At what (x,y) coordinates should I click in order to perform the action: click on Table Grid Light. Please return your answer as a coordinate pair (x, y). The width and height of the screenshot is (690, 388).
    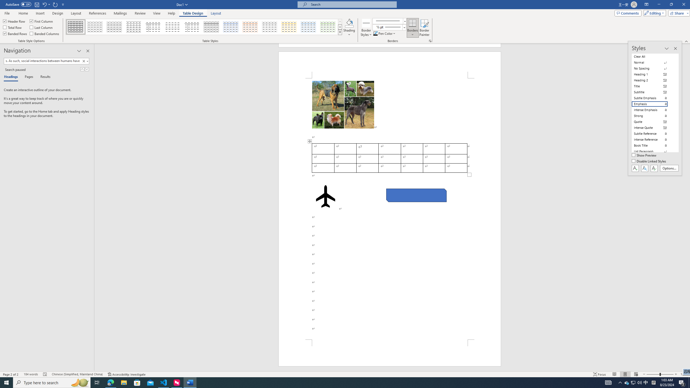
    Looking at the image, I should click on (95, 27).